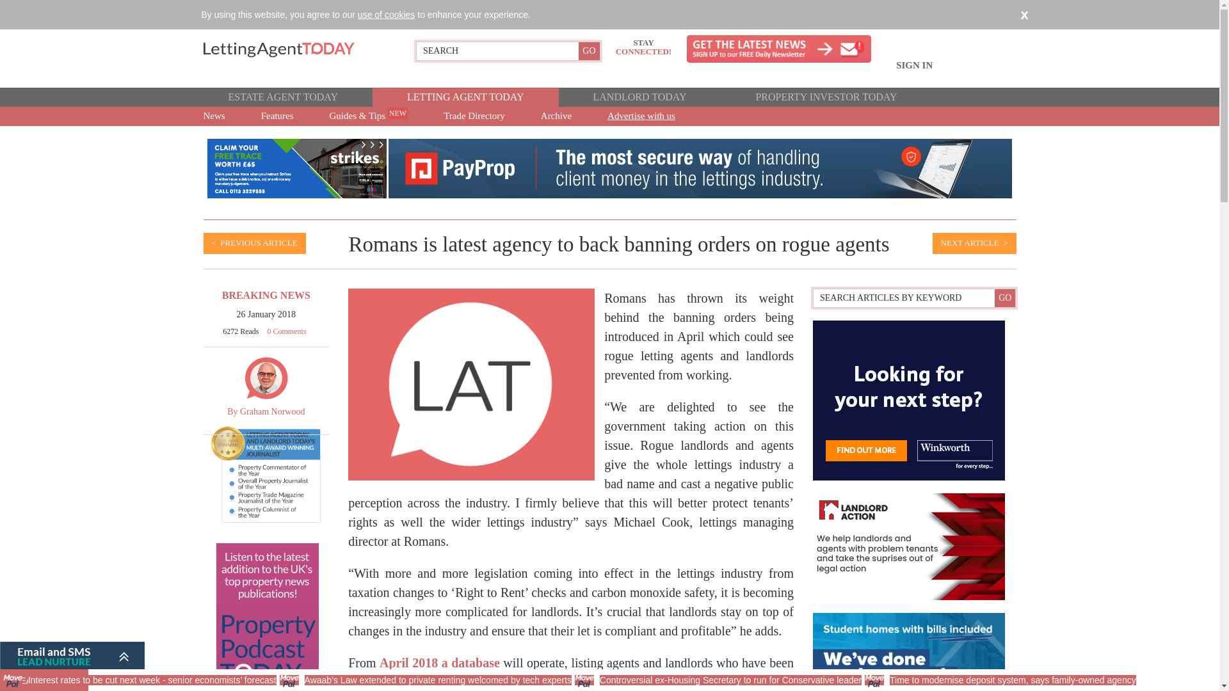 The height and width of the screenshot is (691, 1229). What do you see at coordinates (294, 49) in the screenshot?
I see `Letting Agent Today` at bounding box center [294, 49].